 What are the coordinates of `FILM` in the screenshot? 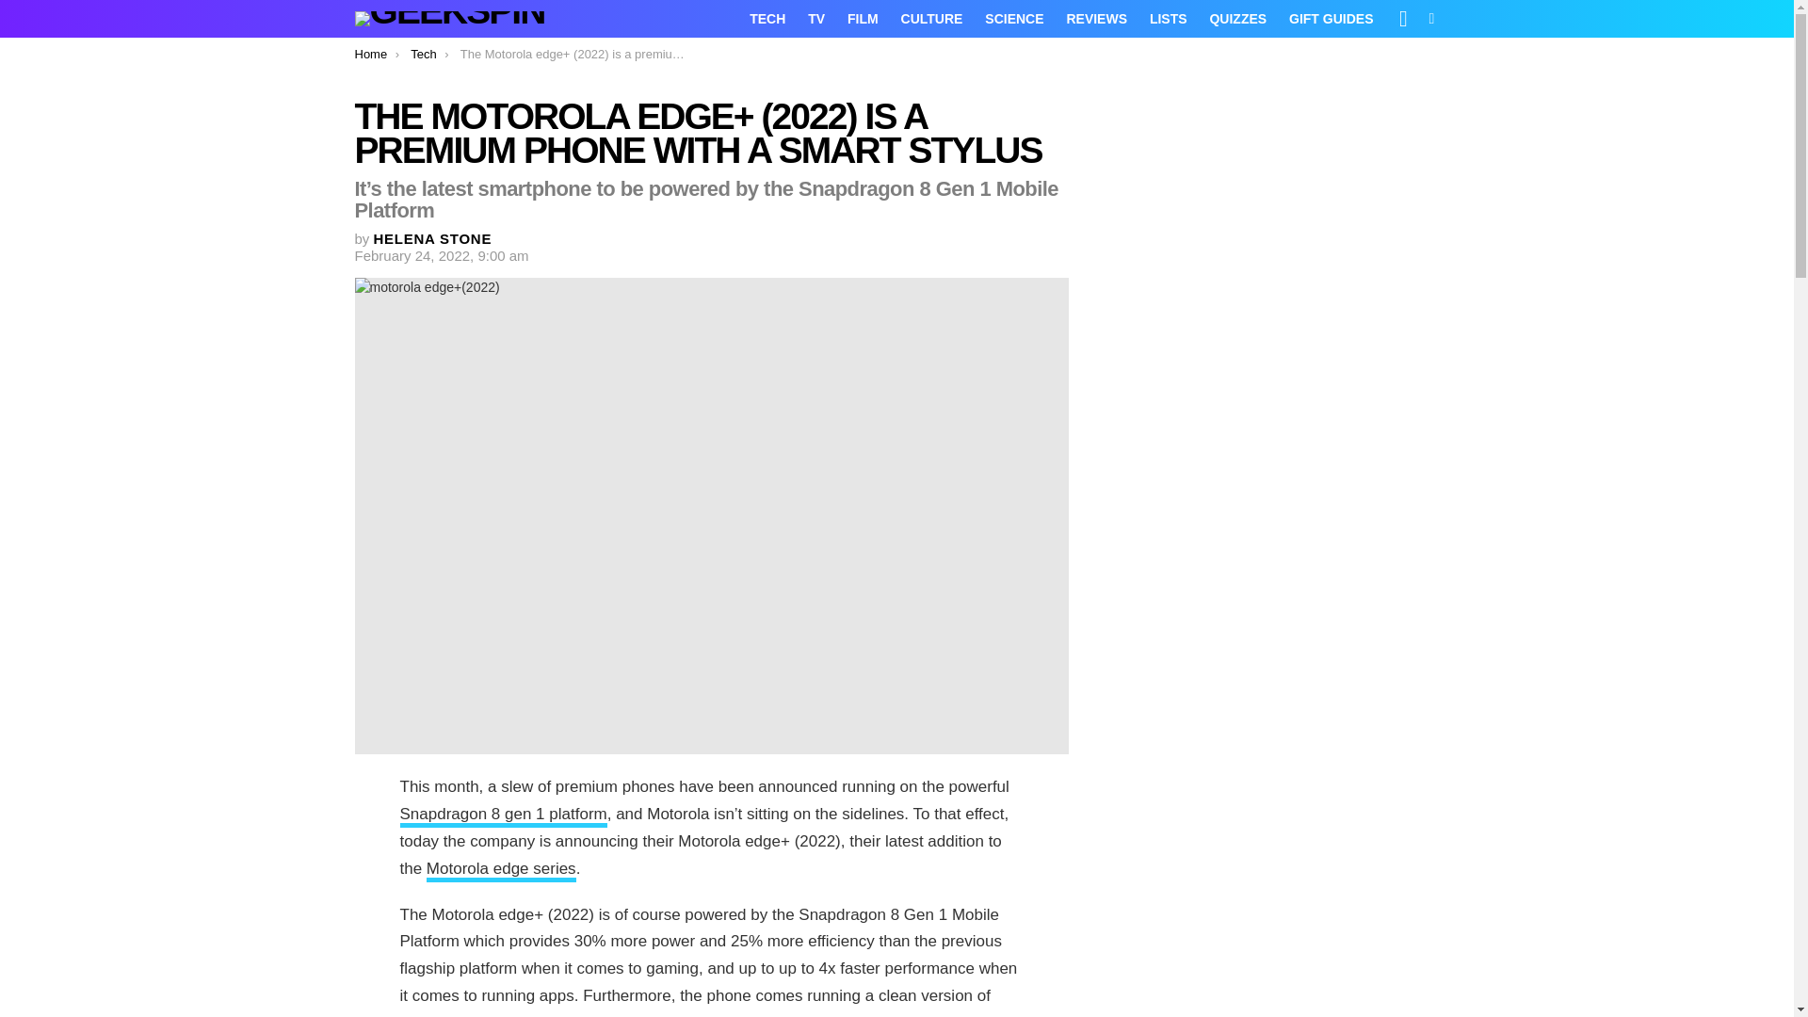 It's located at (863, 19).